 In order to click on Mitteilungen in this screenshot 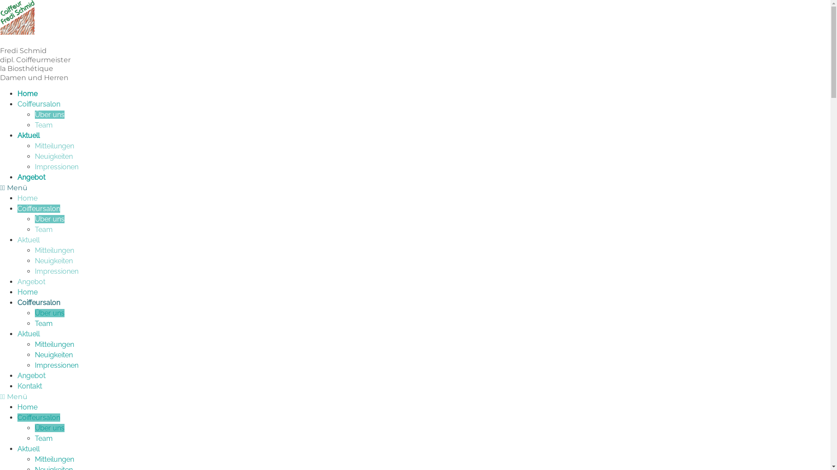, I will do `click(54, 146)`.